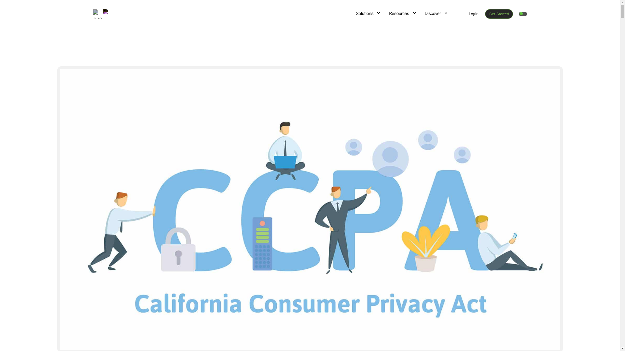 This screenshot has width=625, height=351. What do you see at coordinates (403, 14) in the screenshot?
I see `Resources` at bounding box center [403, 14].